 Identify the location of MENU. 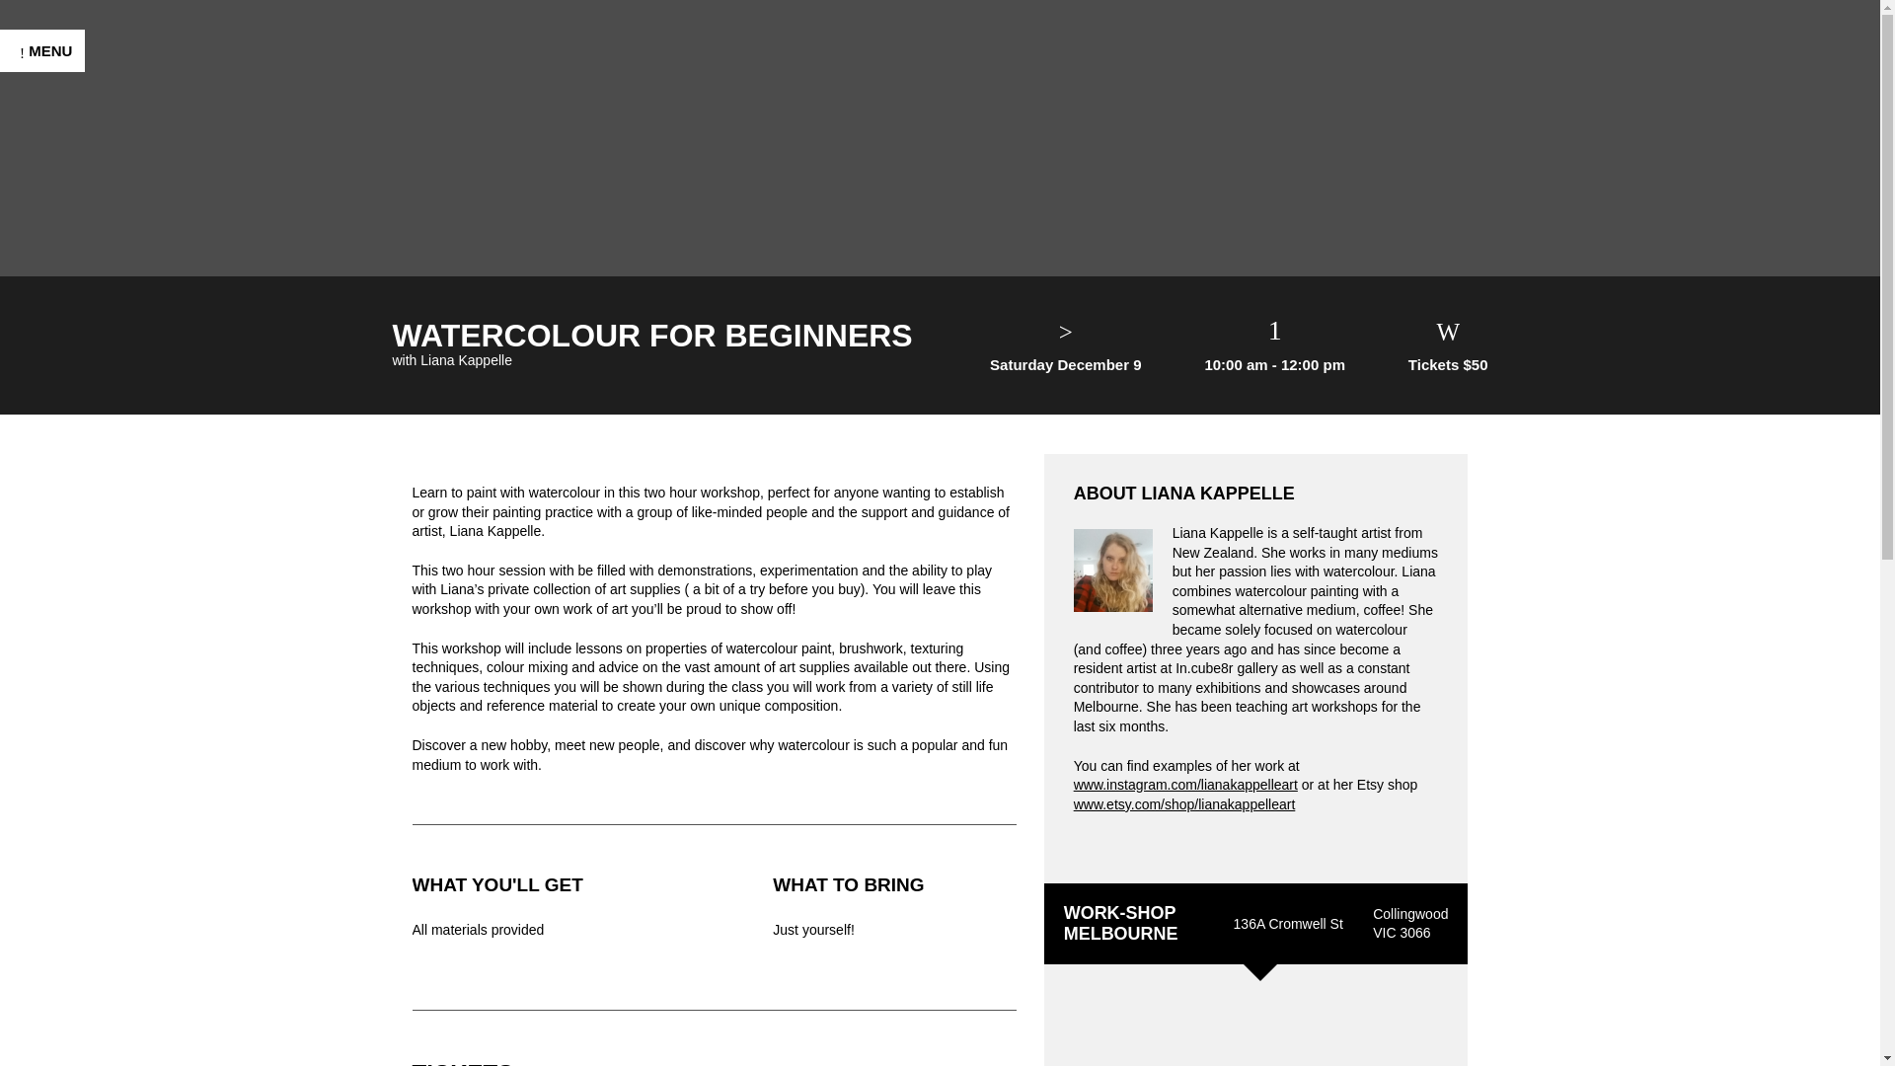
(42, 51).